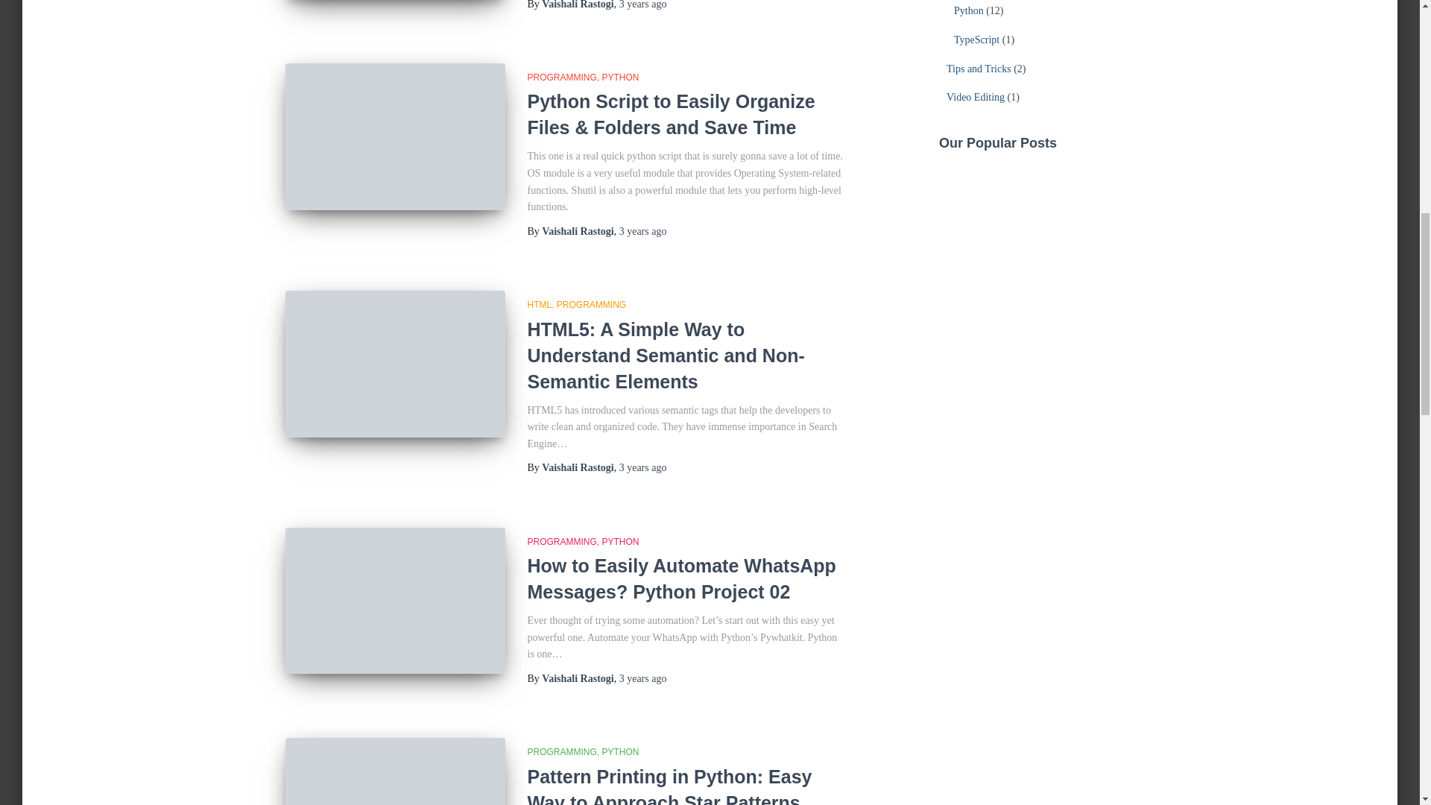  I want to click on Vaishali Rastogi, so click(578, 231).